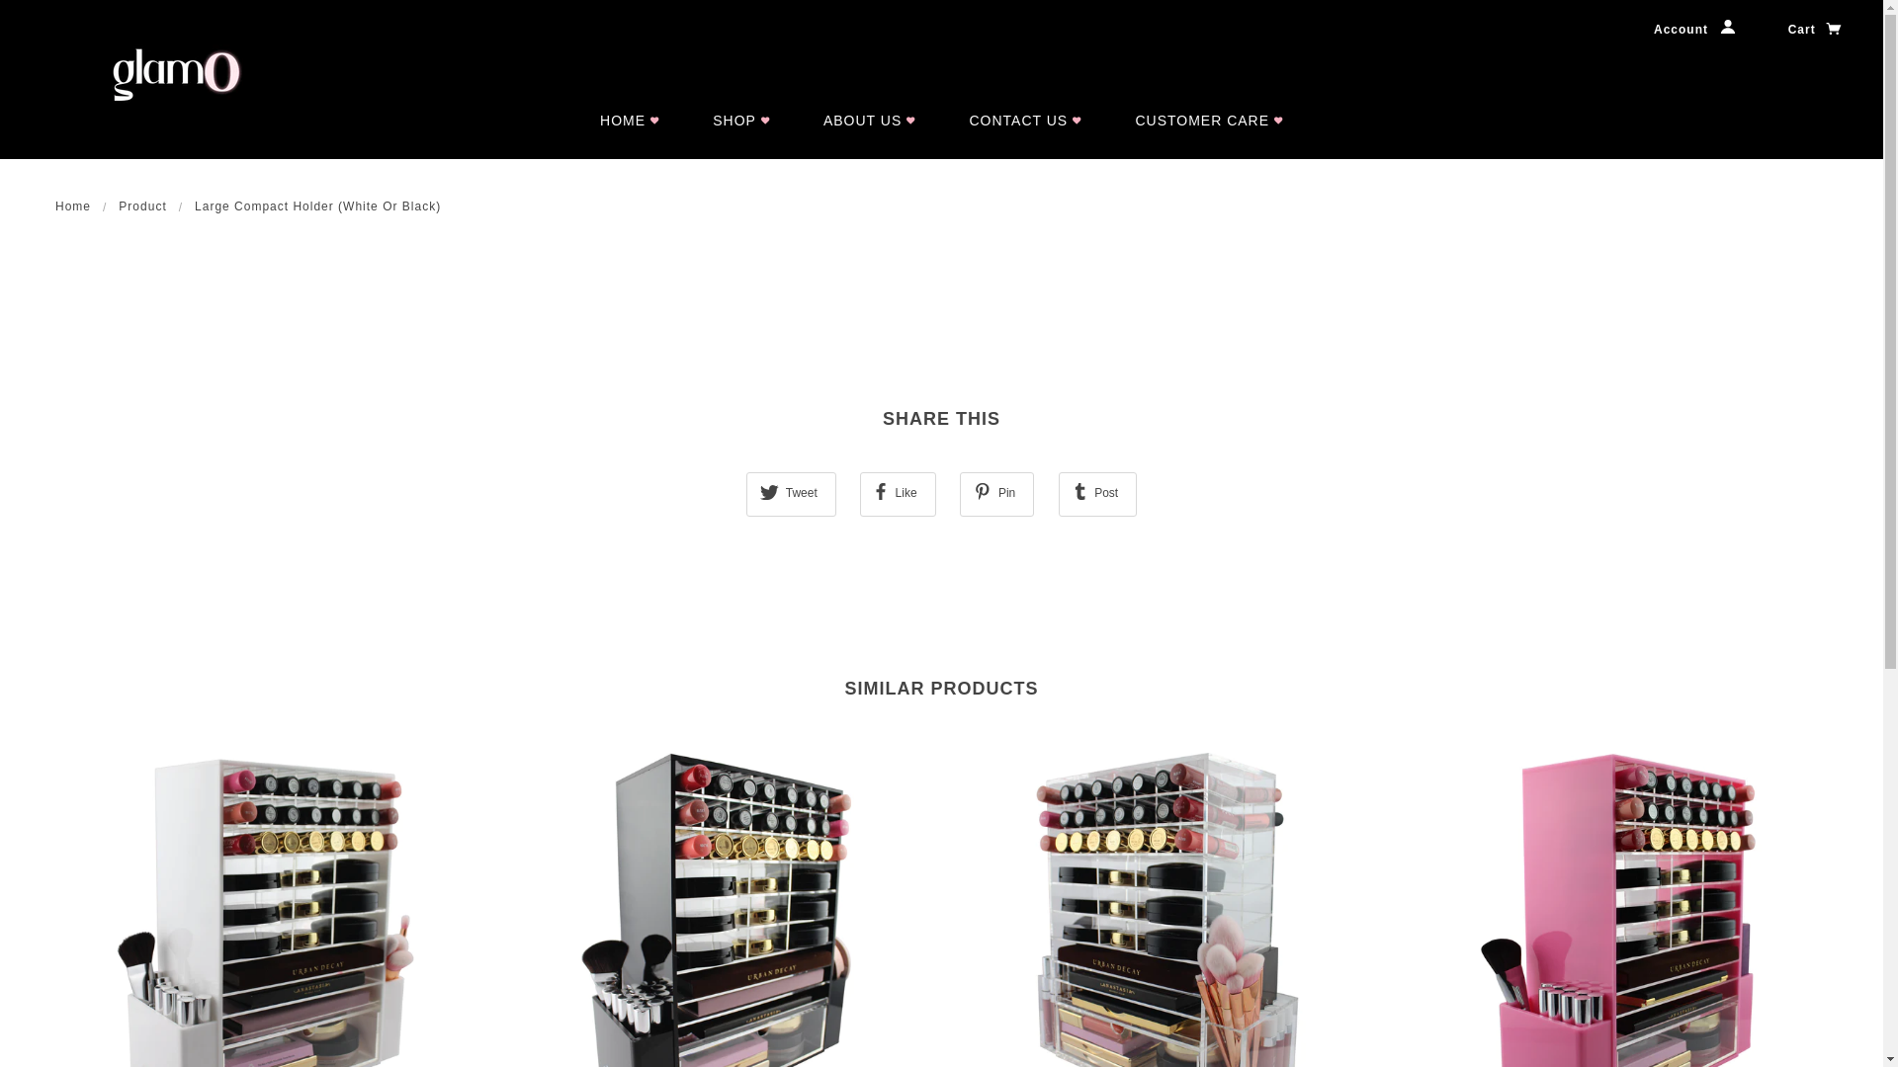  What do you see at coordinates (741, 121) in the screenshot?
I see `SHOP` at bounding box center [741, 121].